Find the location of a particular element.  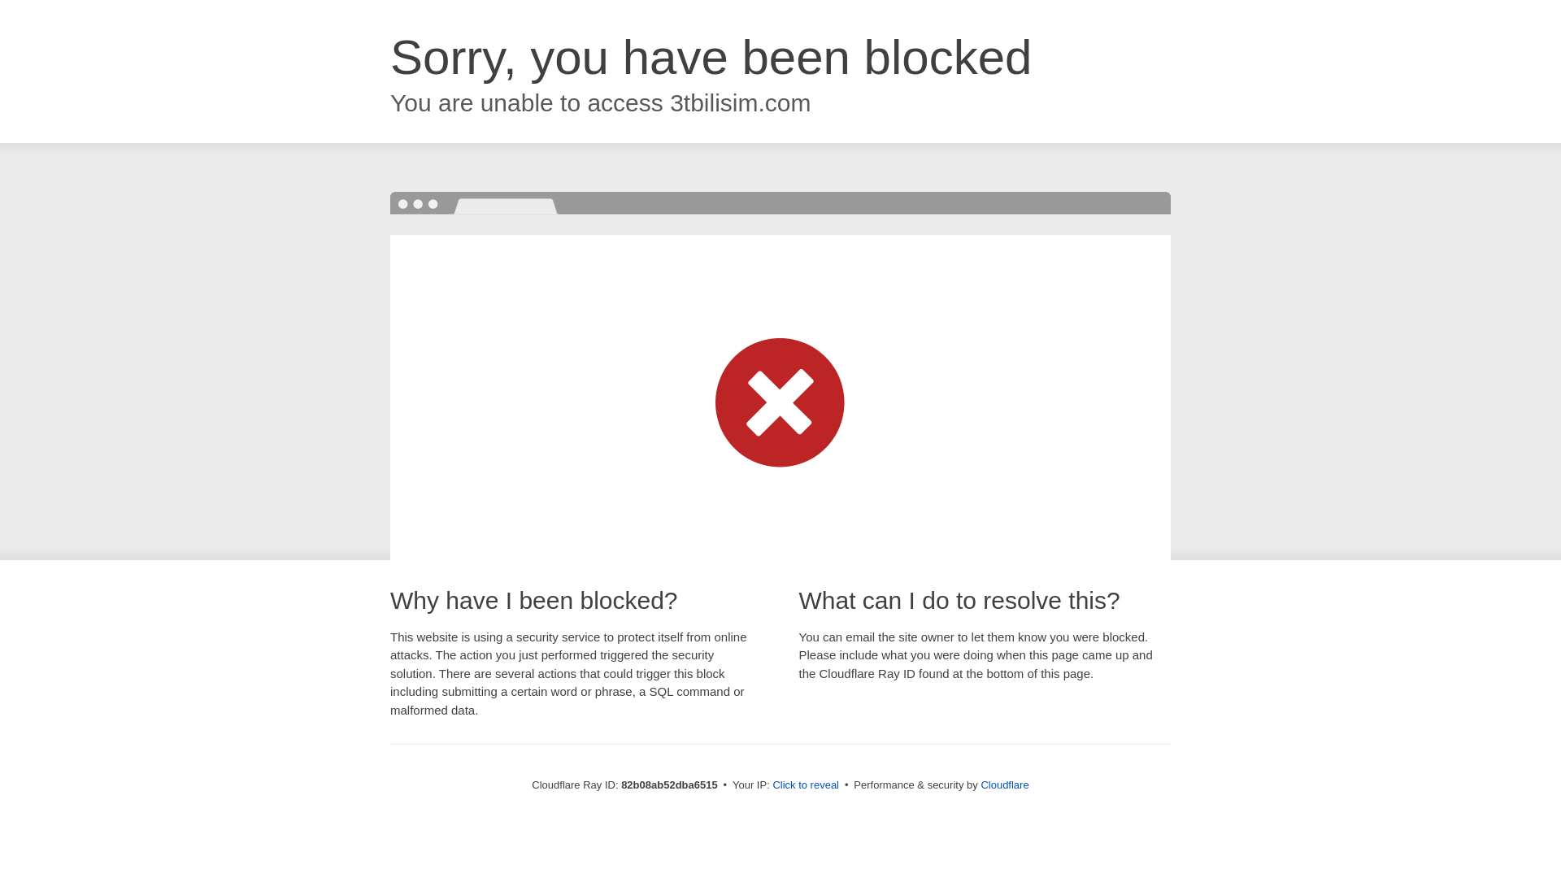

Cloudflare is located at coordinates (1005, 785).